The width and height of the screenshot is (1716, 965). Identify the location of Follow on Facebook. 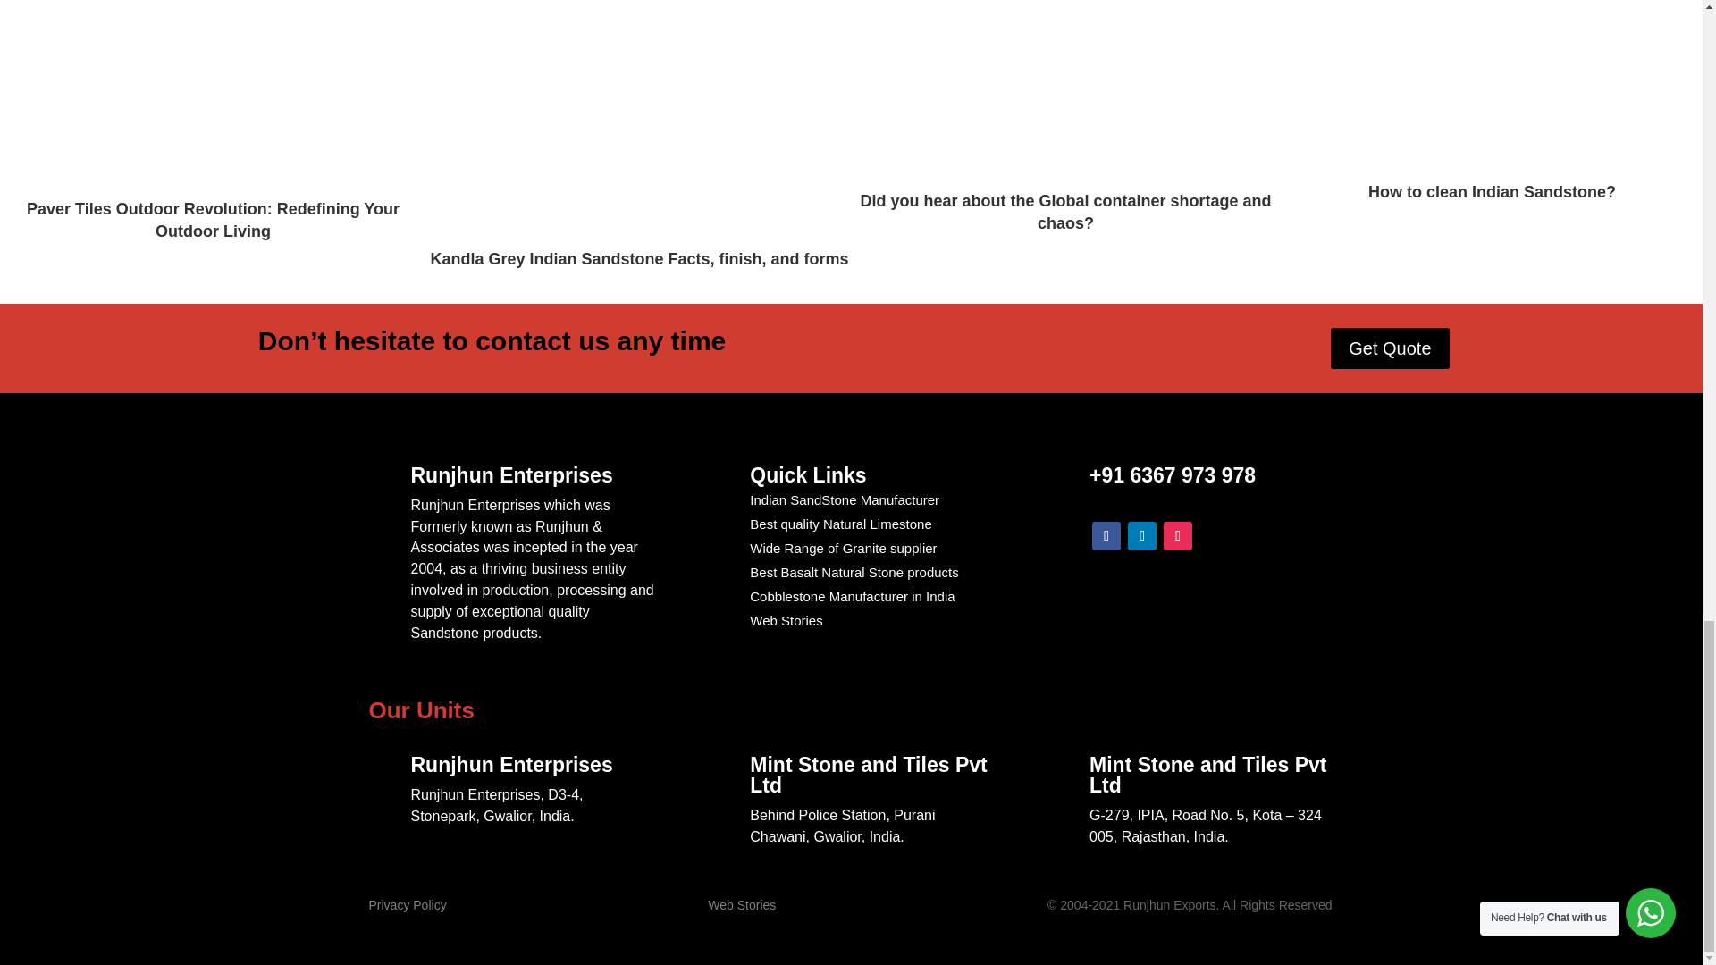
(1106, 536).